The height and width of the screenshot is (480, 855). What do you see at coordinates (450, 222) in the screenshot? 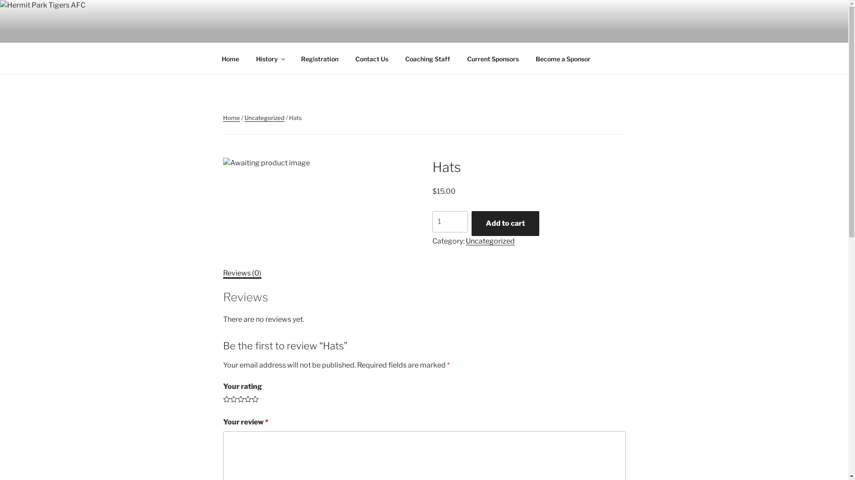
I see `Qty` at bounding box center [450, 222].